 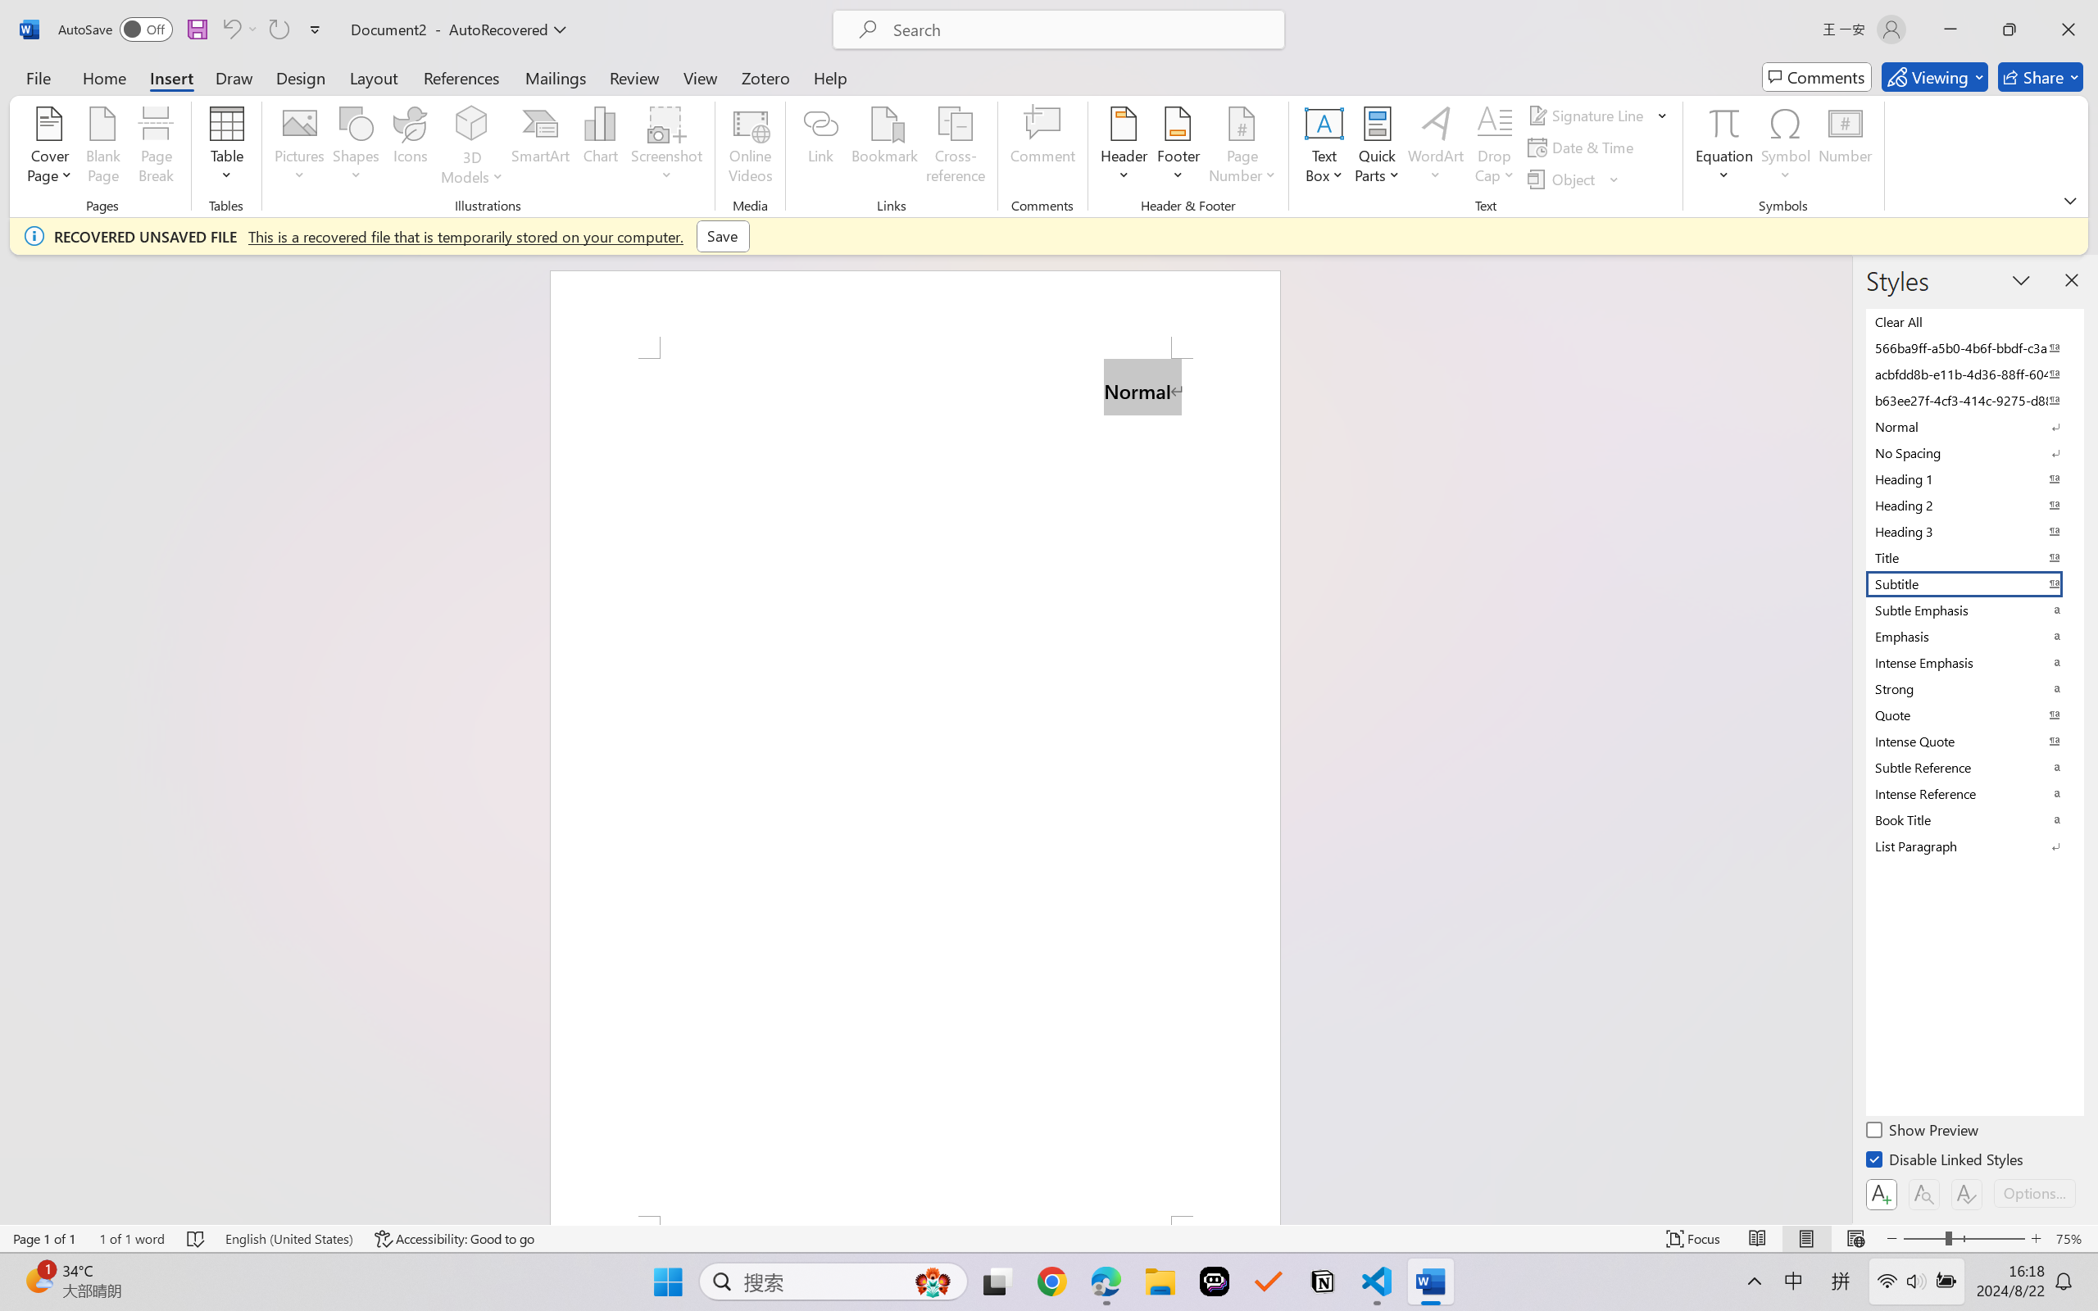 I want to click on WordArt, so click(x=1436, y=147).